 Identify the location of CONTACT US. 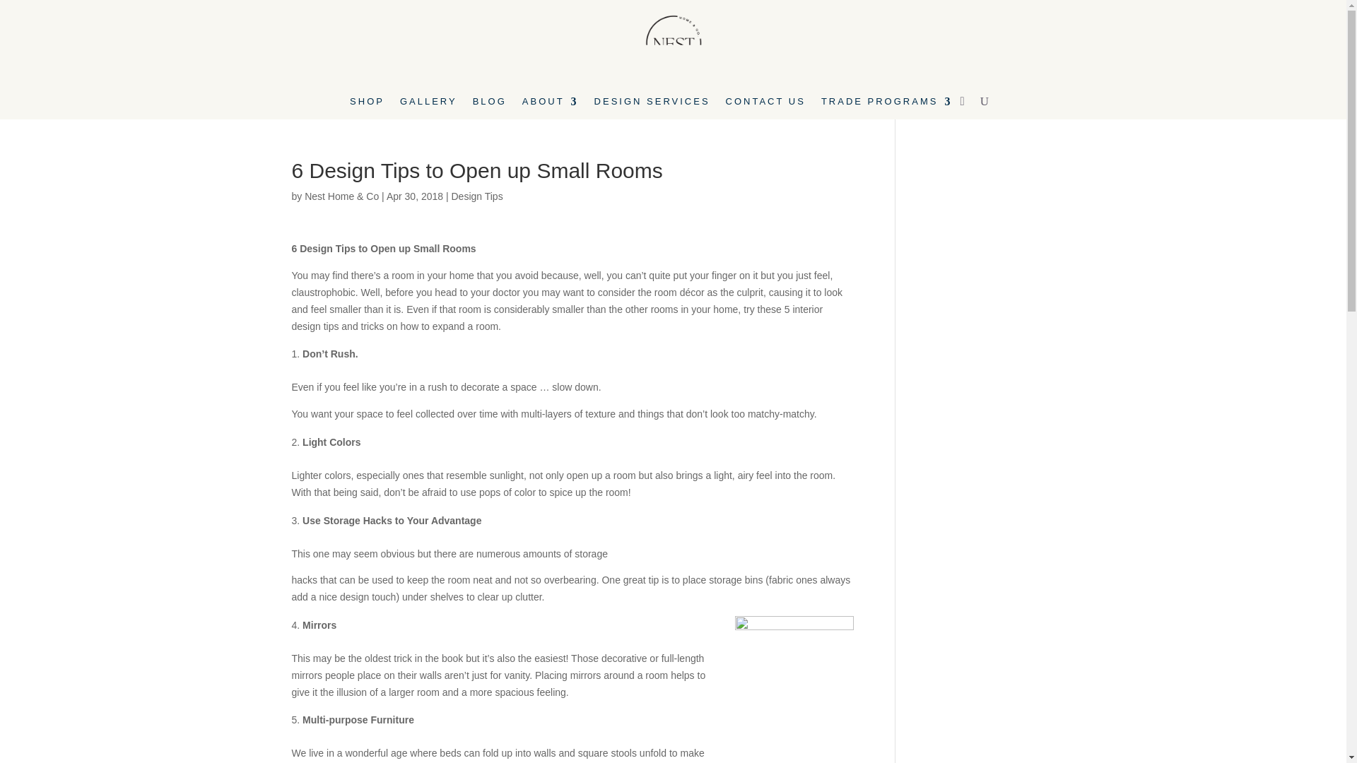
(766, 105).